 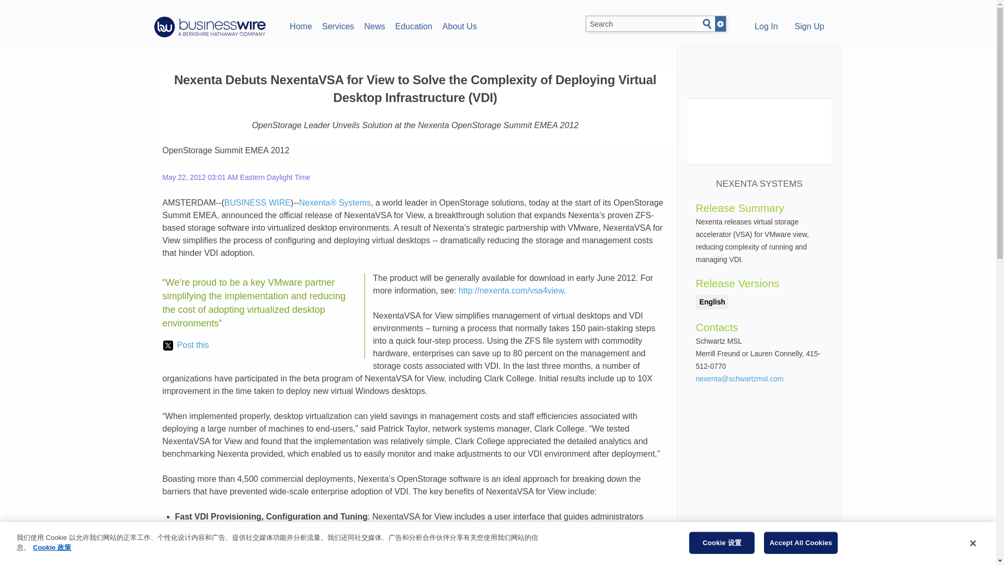 What do you see at coordinates (641, 24) in the screenshot?
I see `Search BusinessWire.com` at bounding box center [641, 24].